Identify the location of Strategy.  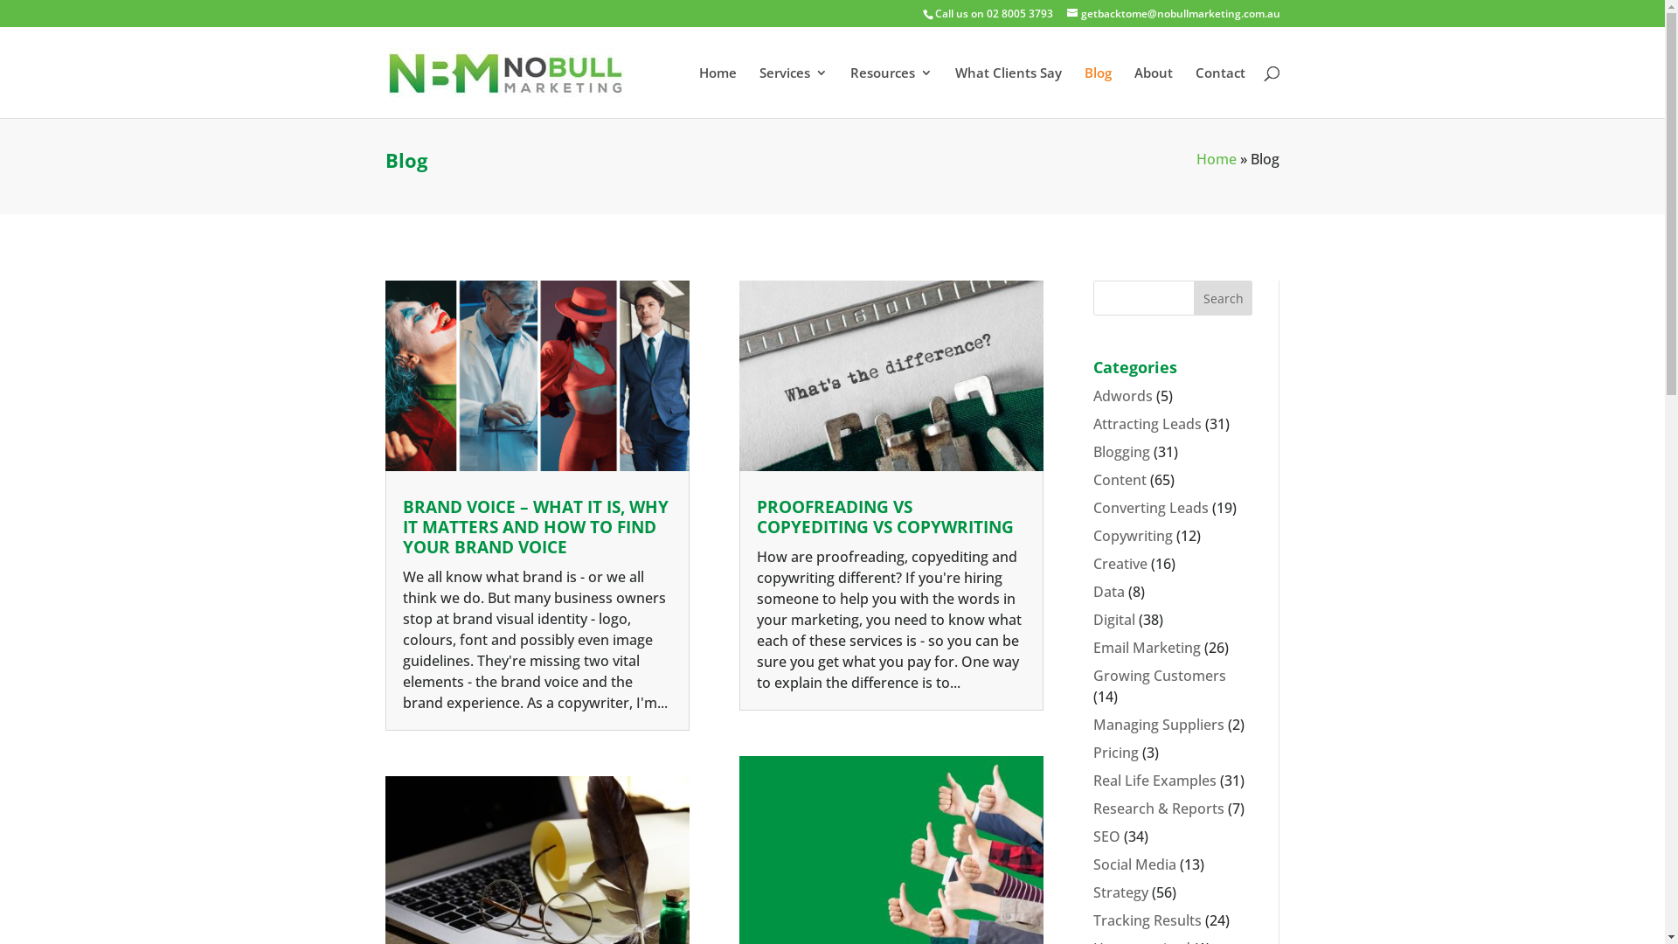
(1120, 892).